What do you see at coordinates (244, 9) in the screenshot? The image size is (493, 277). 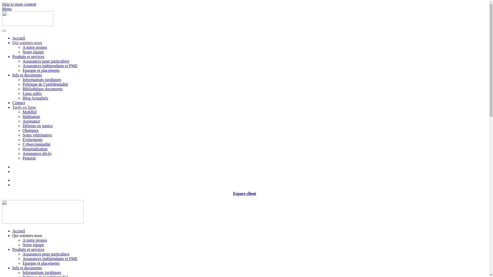 I see `Menu` at bounding box center [244, 9].